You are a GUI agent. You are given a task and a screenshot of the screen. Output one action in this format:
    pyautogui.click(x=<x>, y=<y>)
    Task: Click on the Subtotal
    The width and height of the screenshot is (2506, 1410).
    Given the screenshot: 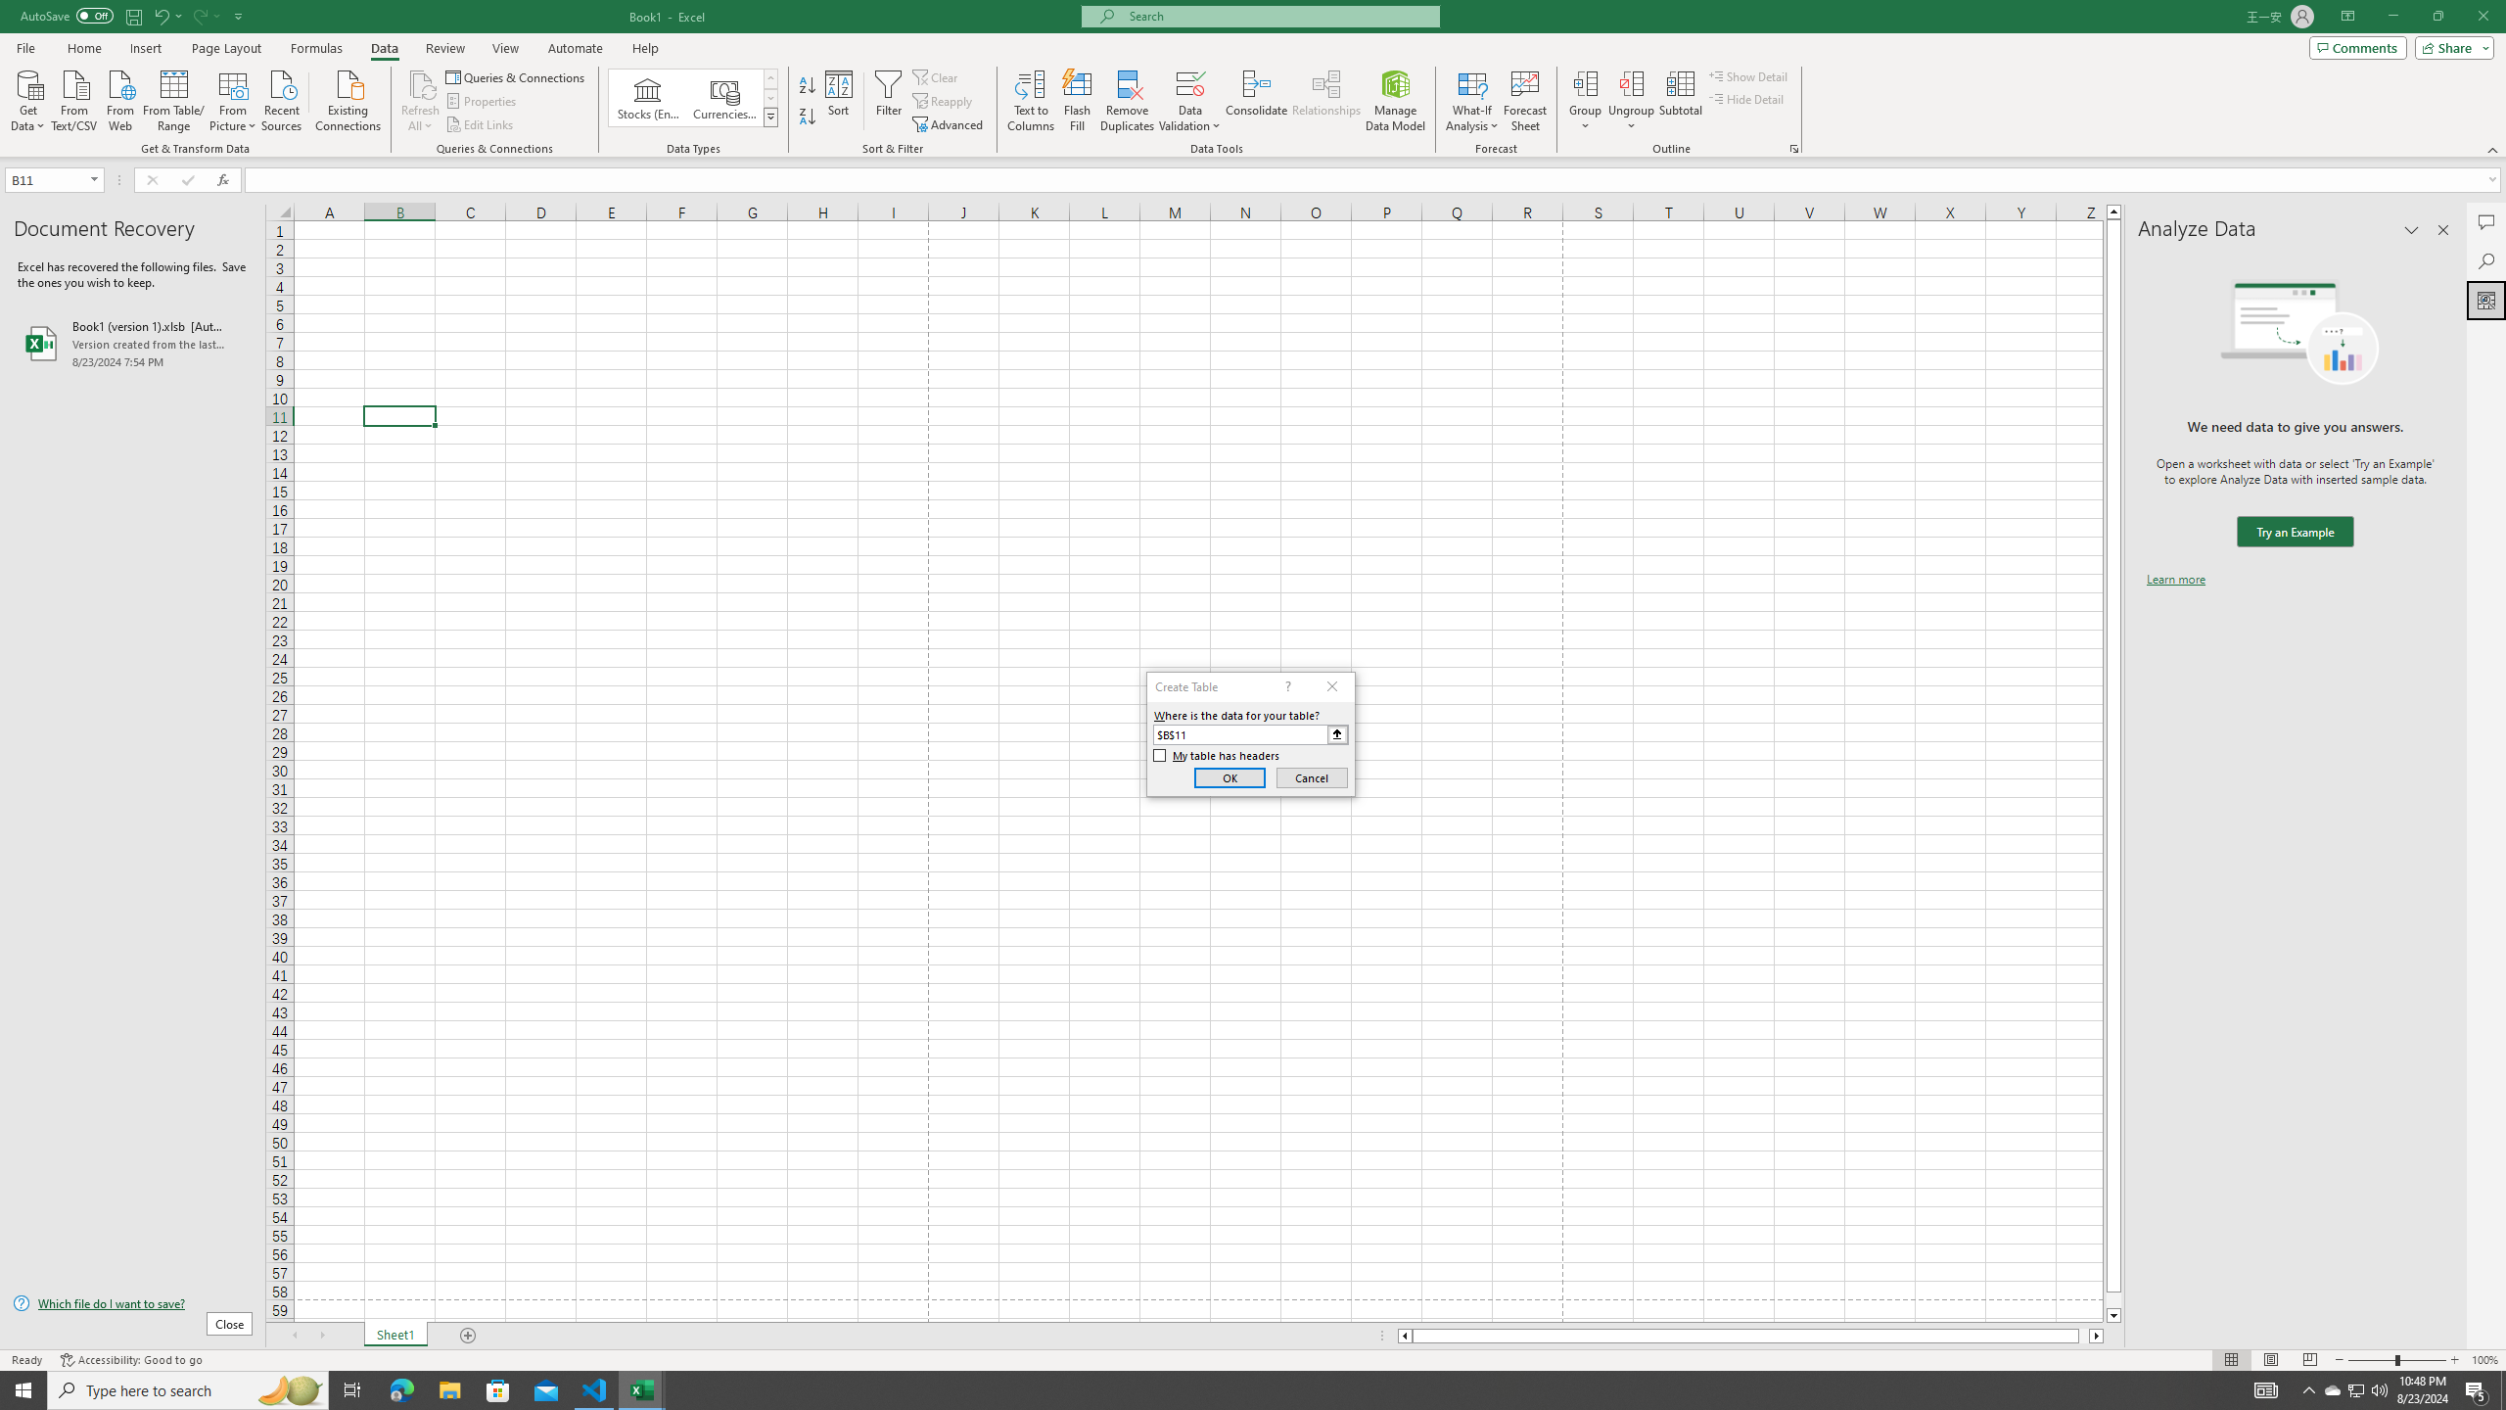 What is the action you would take?
    pyautogui.click(x=1680, y=101)
    